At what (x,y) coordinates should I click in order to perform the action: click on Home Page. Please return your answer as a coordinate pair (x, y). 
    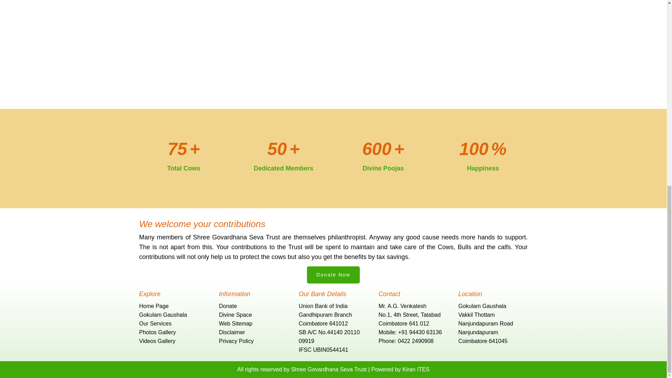
    Looking at the image, I should click on (154, 306).